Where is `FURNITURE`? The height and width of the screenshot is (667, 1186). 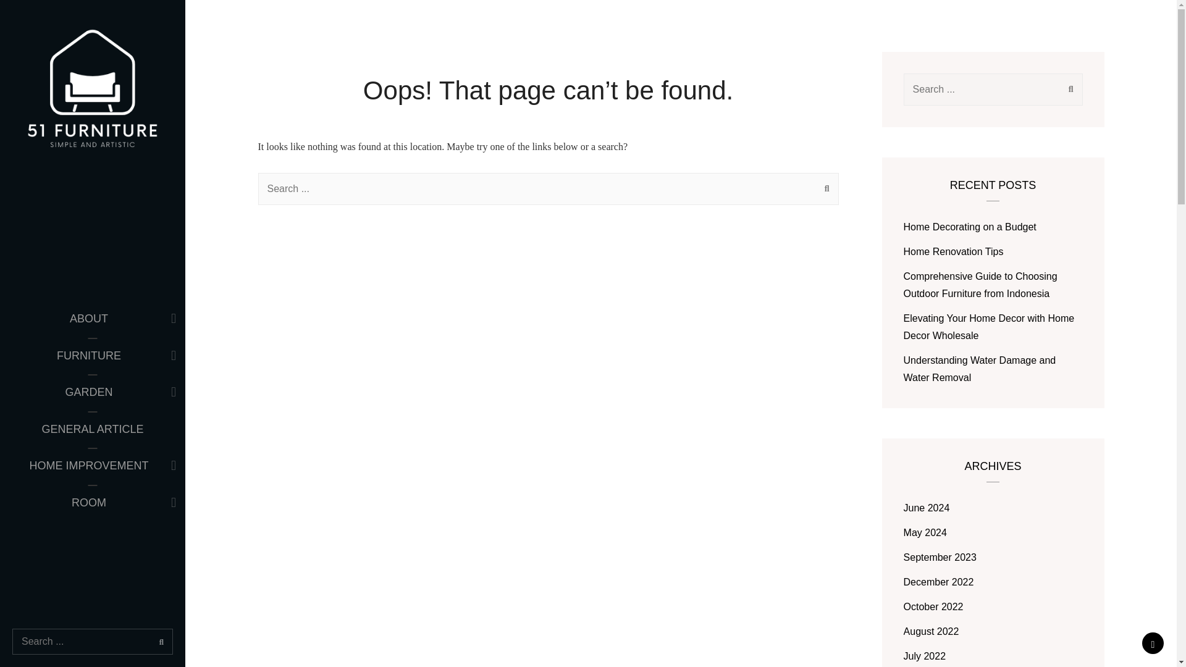
FURNITURE is located at coordinates (93, 356).